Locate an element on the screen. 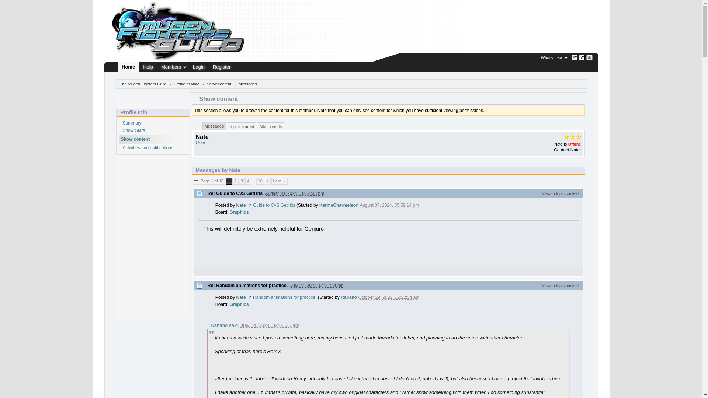 Image resolution: width=708 pixels, height=398 pixels. Messages is located at coordinates (214, 127).